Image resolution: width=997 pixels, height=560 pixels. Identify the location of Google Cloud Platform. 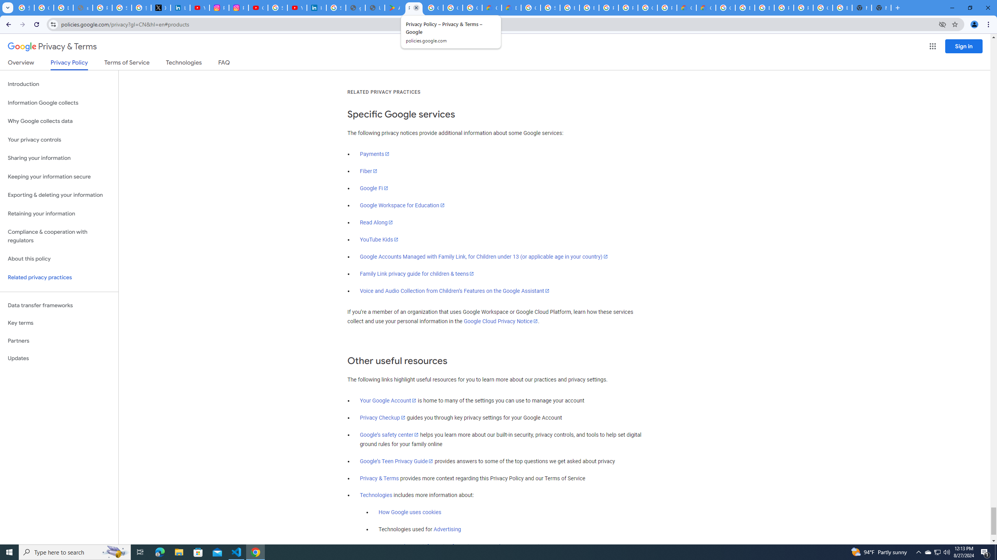
(647, 8).